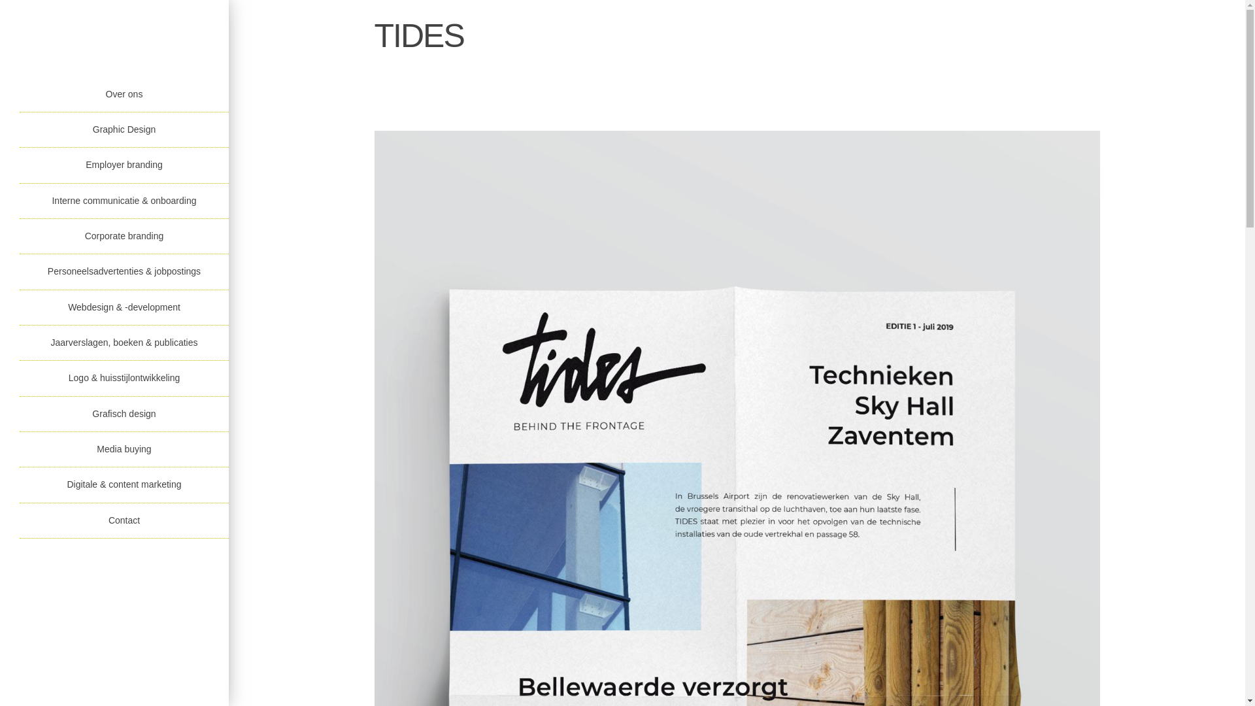 Image resolution: width=1255 pixels, height=706 pixels. What do you see at coordinates (124, 95) in the screenshot?
I see `Over ons` at bounding box center [124, 95].